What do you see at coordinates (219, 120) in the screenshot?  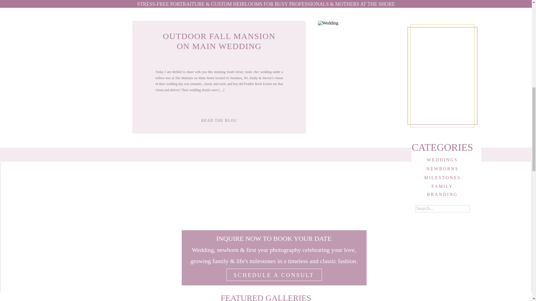 I see `READ THE BLOG` at bounding box center [219, 120].